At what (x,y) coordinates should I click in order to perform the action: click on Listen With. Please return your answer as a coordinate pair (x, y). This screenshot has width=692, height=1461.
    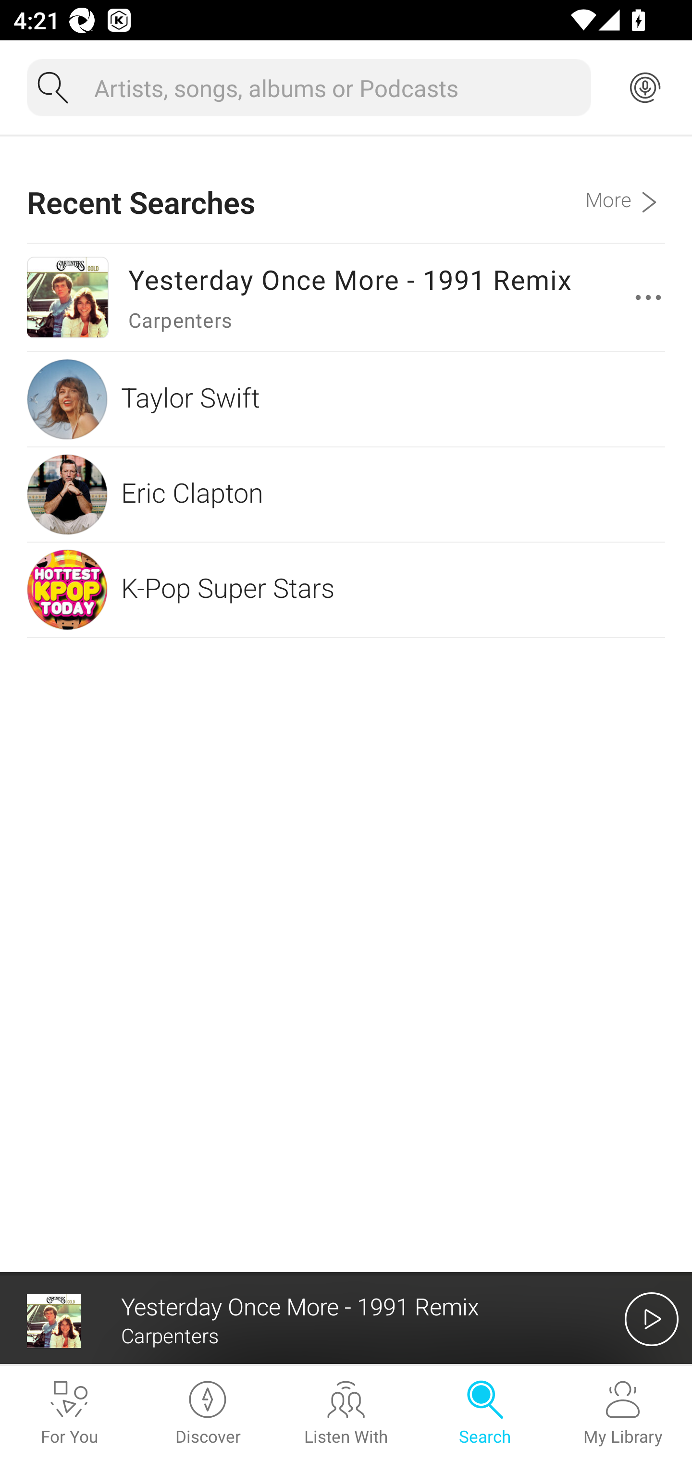
    Looking at the image, I should click on (346, 1413).